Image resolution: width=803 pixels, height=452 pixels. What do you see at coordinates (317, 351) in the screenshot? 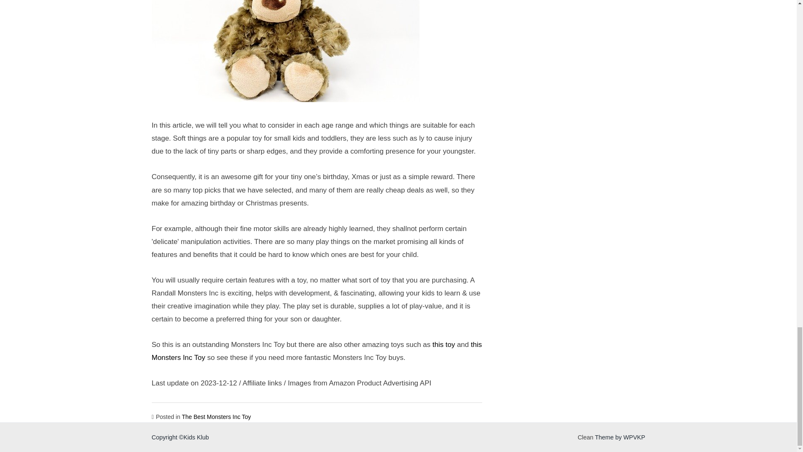
I see `this Monsters Inc Toy` at bounding box center [317, 351].